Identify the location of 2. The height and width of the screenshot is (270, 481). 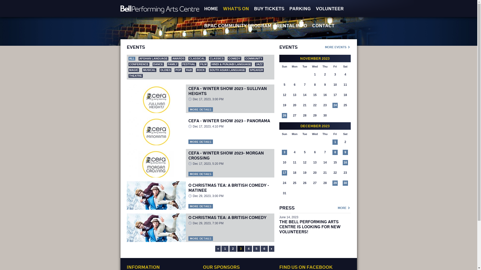
(233, 249).